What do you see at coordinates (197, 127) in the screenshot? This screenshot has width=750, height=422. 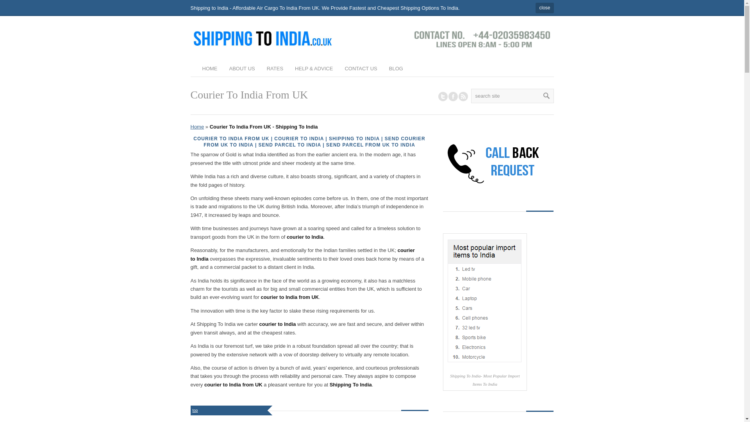 I see `Home` at bounding box center [197, 127].